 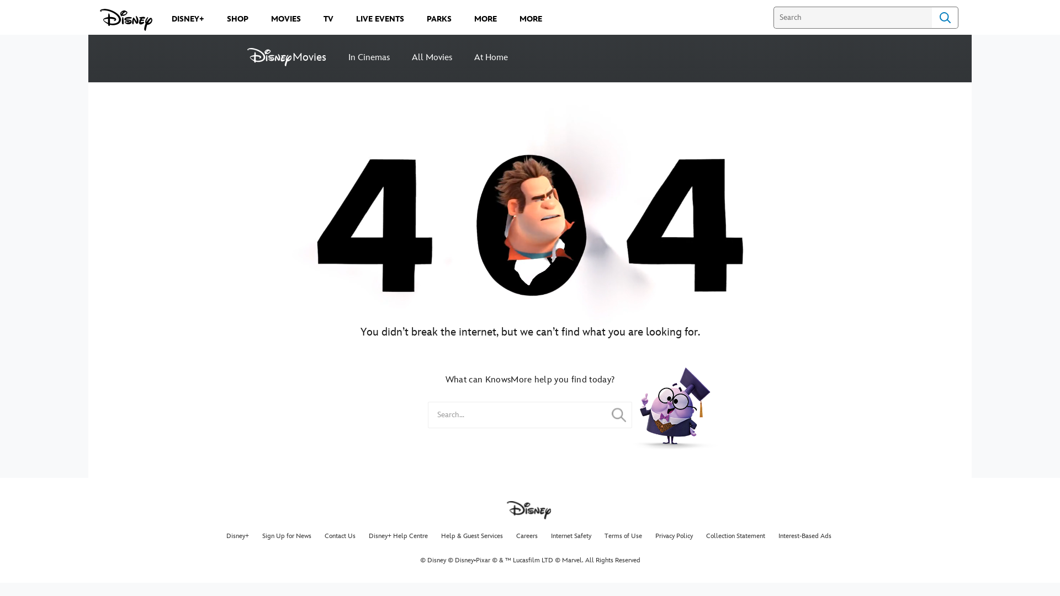 What do you see at coordinates (237, 536) in the screenshot?
I see `Disney+` at bounding box center [237, 536].